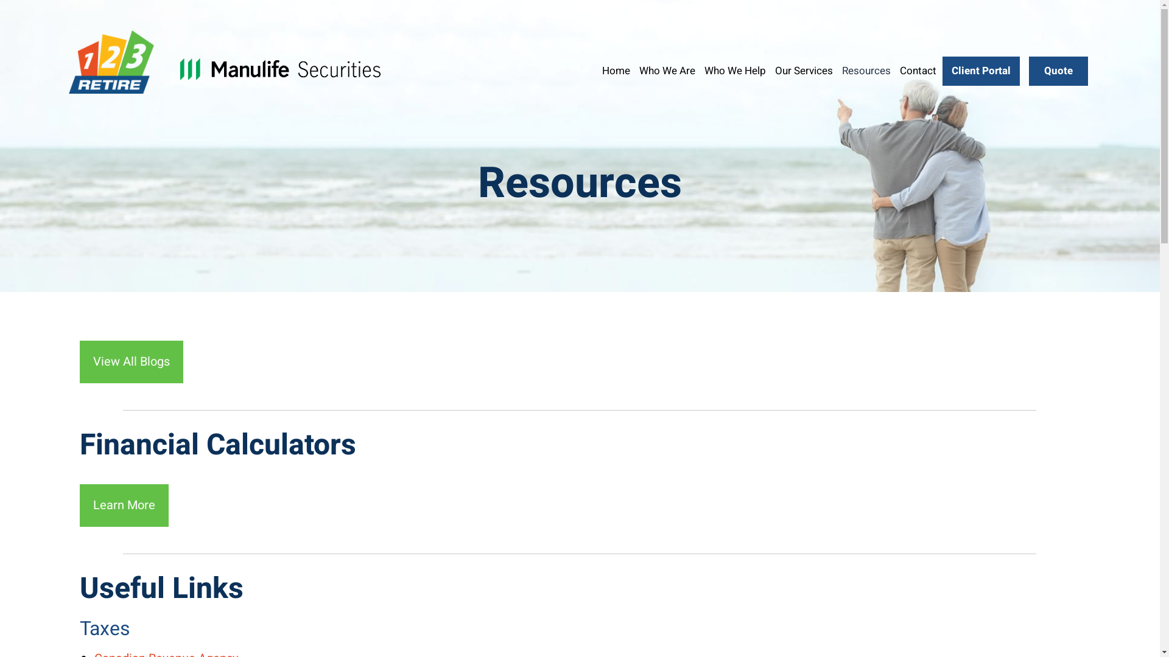 This screenshot has height=657, width=1169. Describe the element at coordinates (918, 71) in the screenshot. I see `Contact` at that location.